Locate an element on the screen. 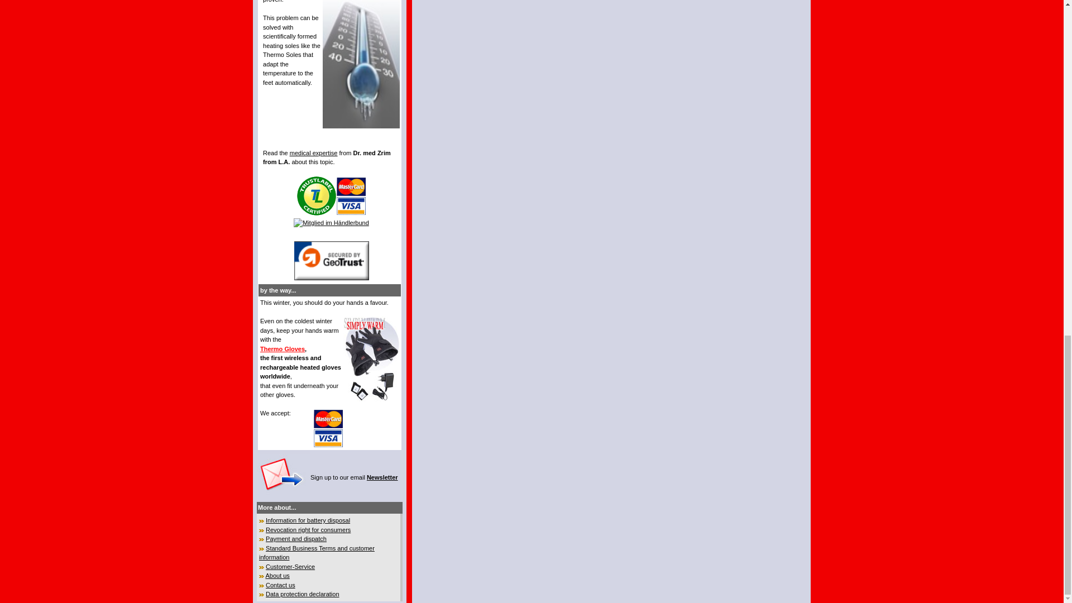  Payment and dispatch is located at coordinates (296, 538).